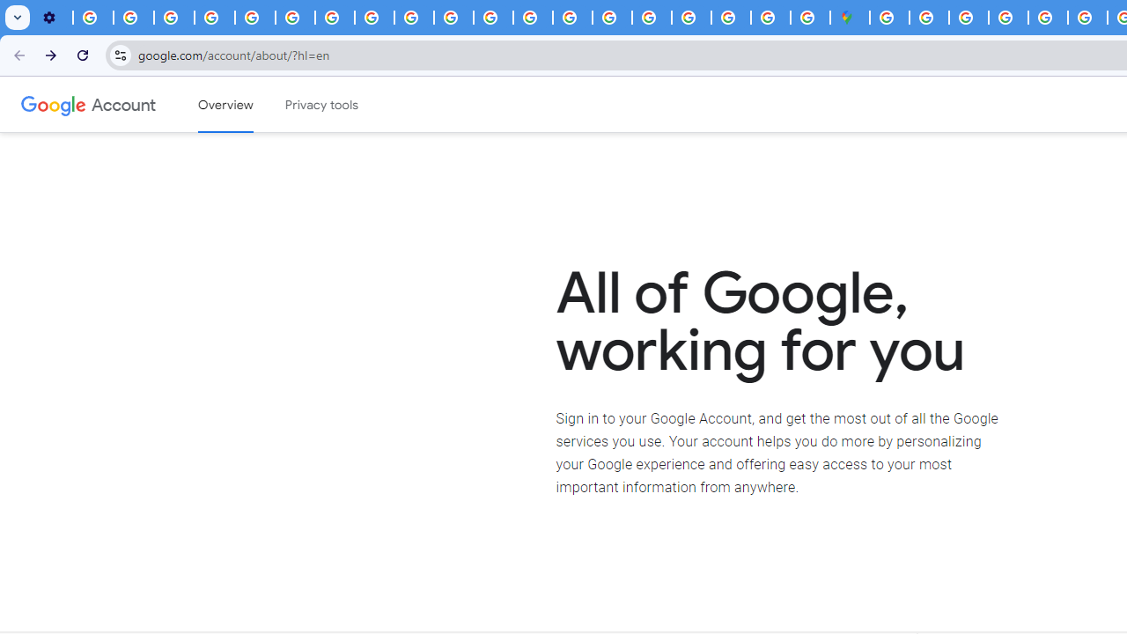 The image size is (1127, 634). What do you see at coordinates (296, 18) in the screenshot?
I see `YouTube` at bounding box center [296, 18].